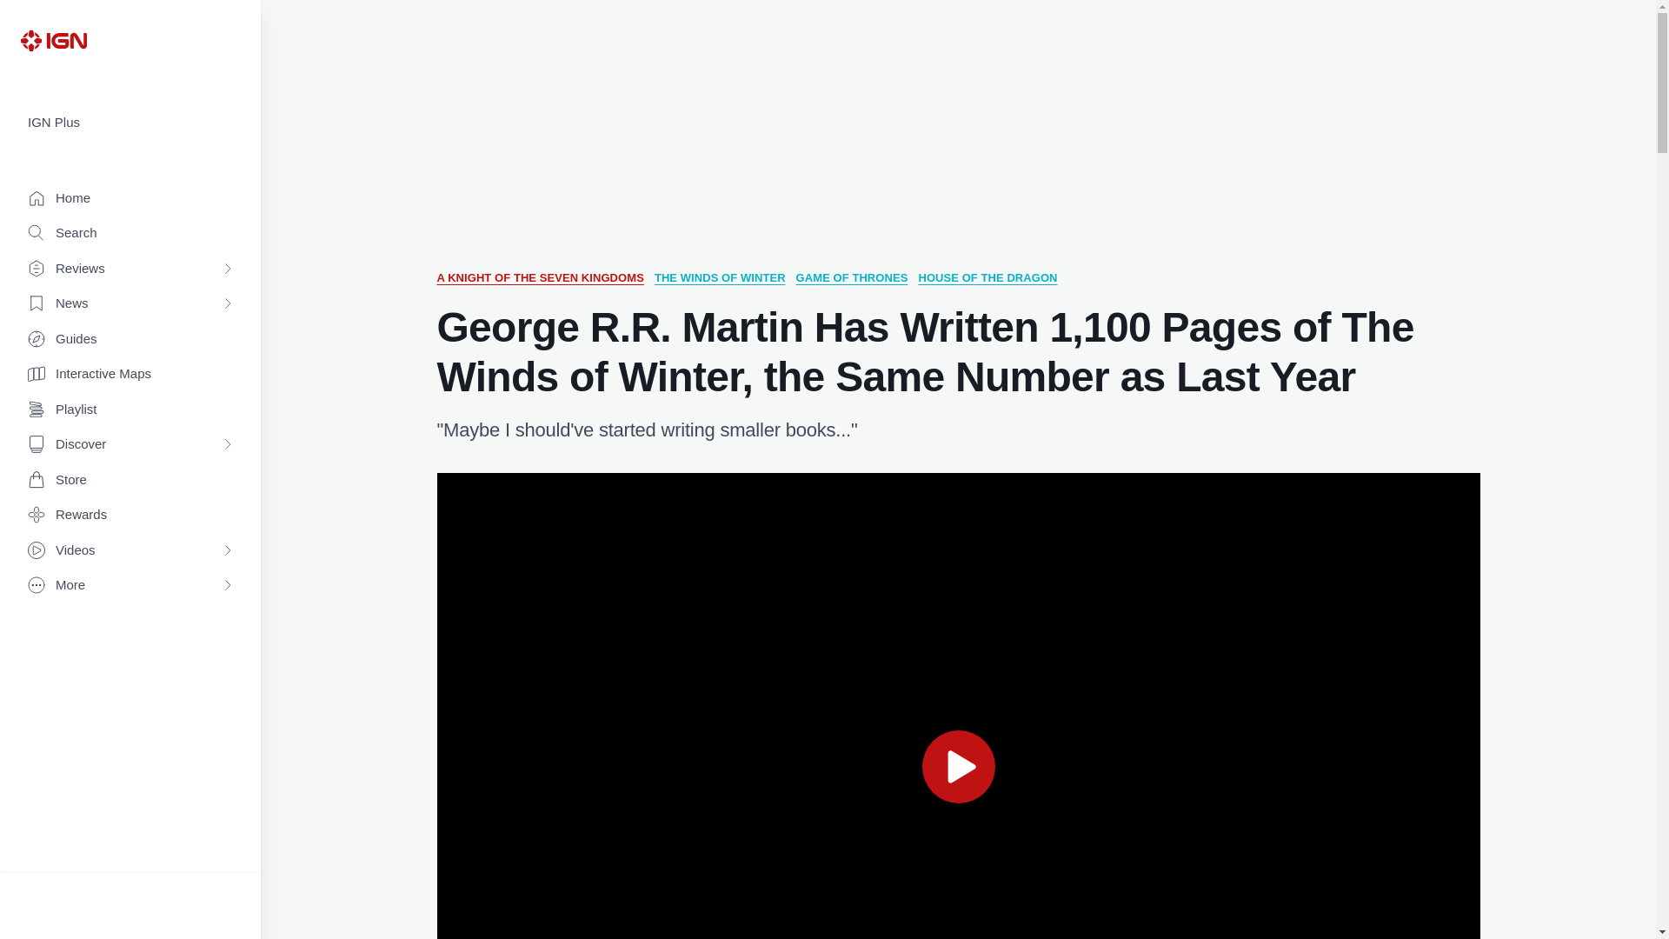 The image size is (1669, 939). What do you see at coordinates (130, 480) in the screenshot?
I see `Store` at bounding box center [130, 480].